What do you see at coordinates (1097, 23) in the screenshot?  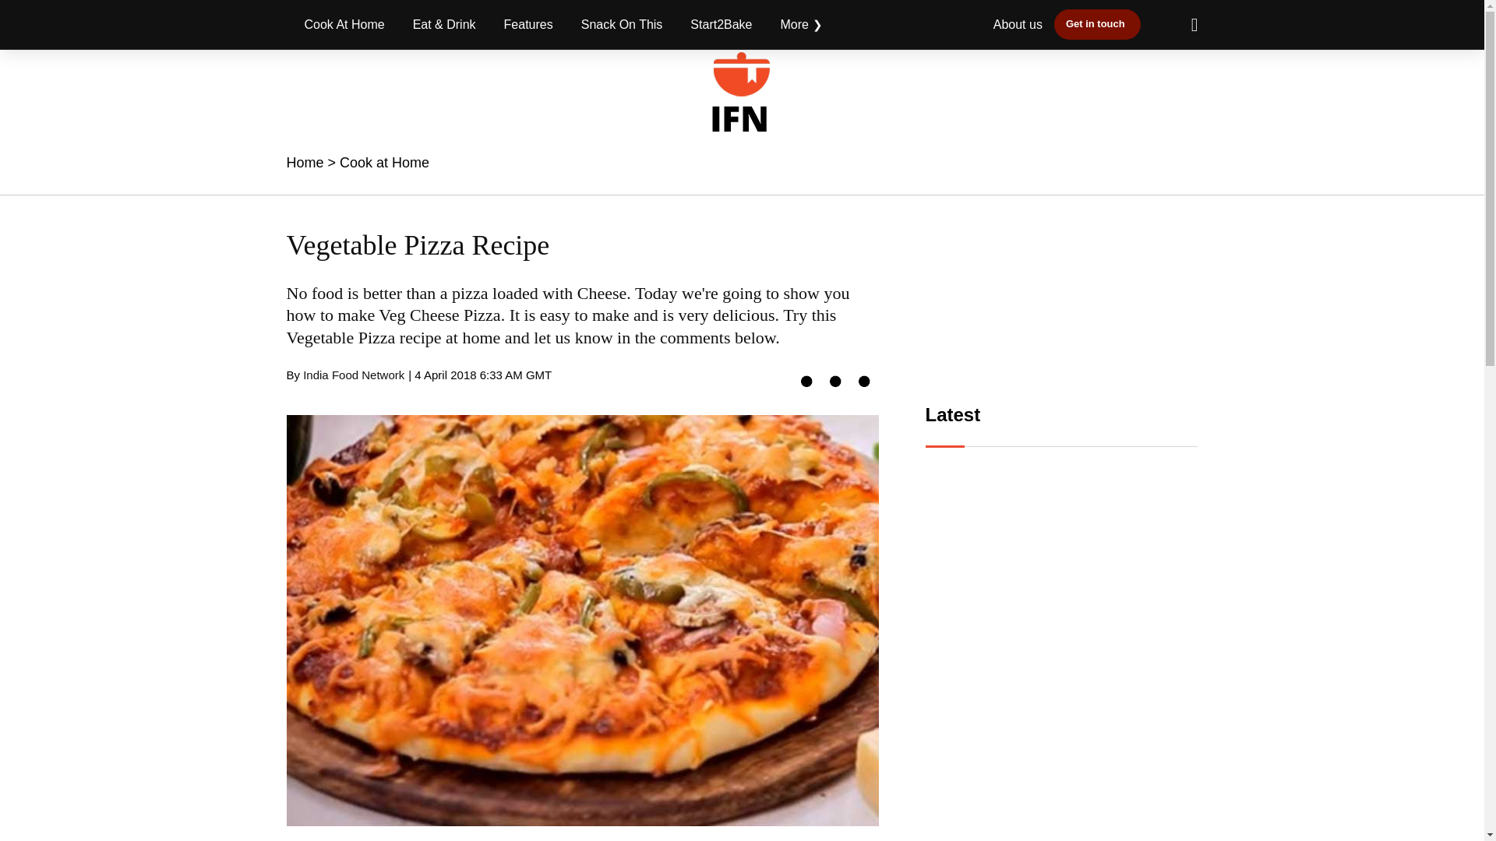 I see `Get in touch` at bounding box center [1097, 23].